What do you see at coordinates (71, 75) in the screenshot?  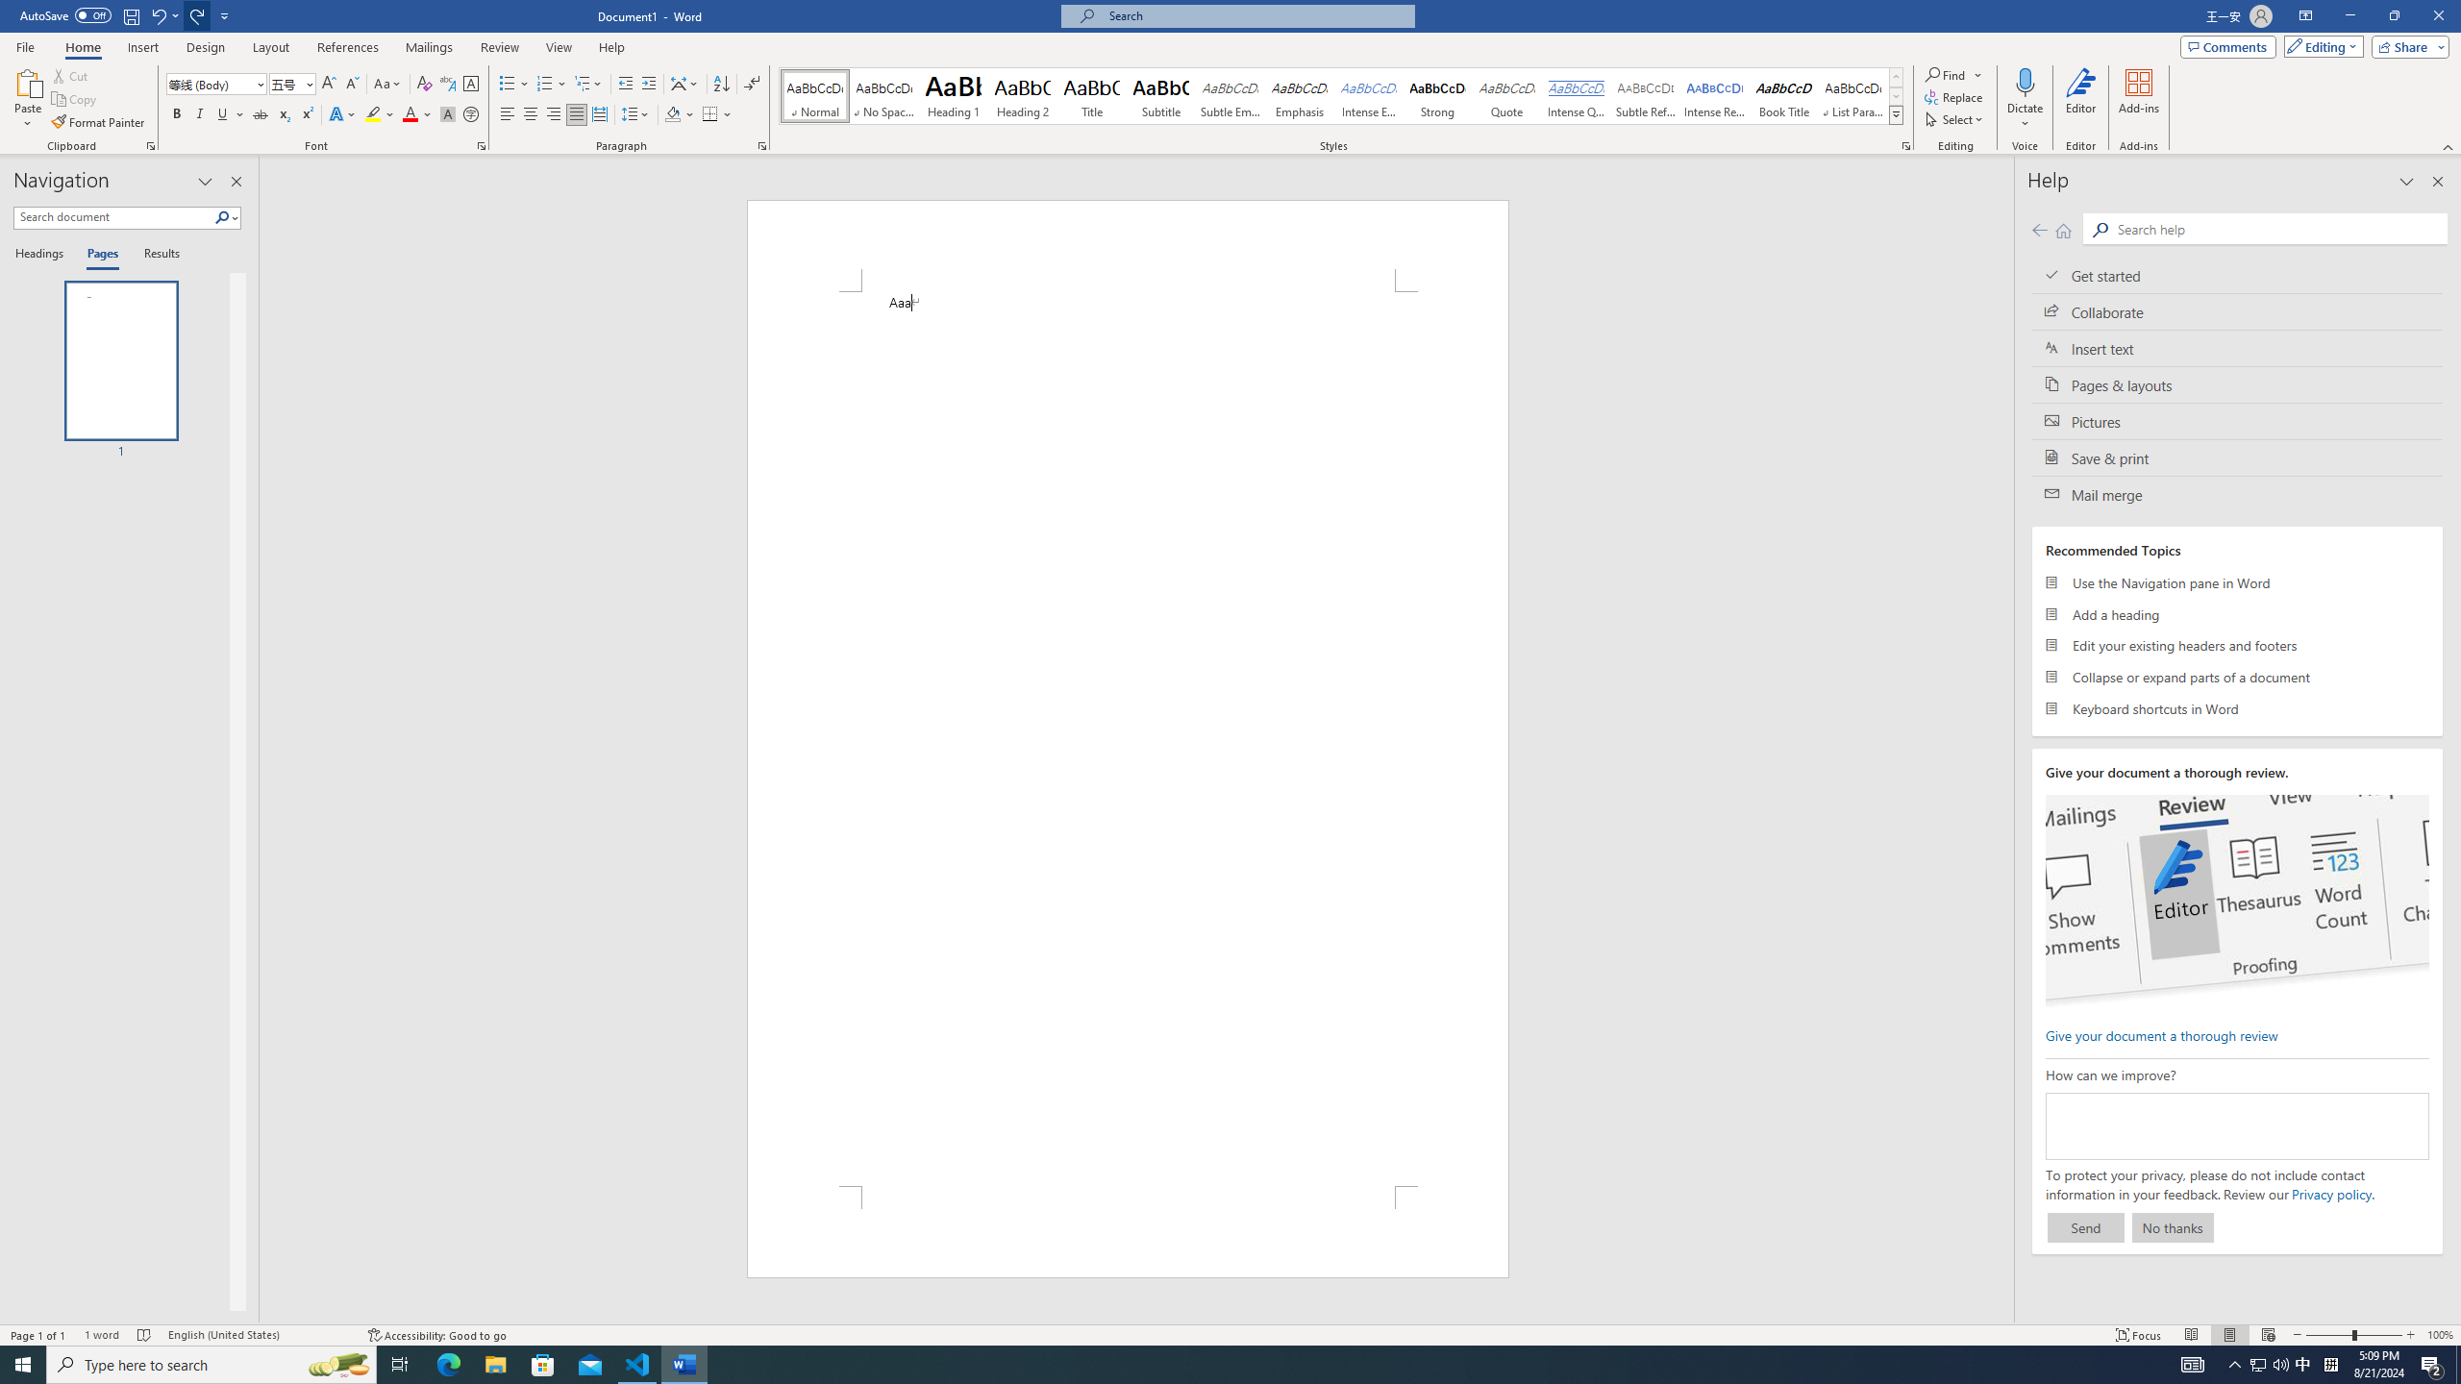 I see `Cut` at bounding box center [71, 75].